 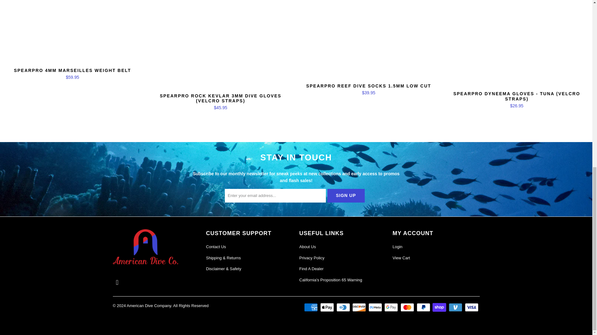 What do you see at coordinates (424, 307) in the screenshot?
I see `PayPal` at bounding box center [424, 307].